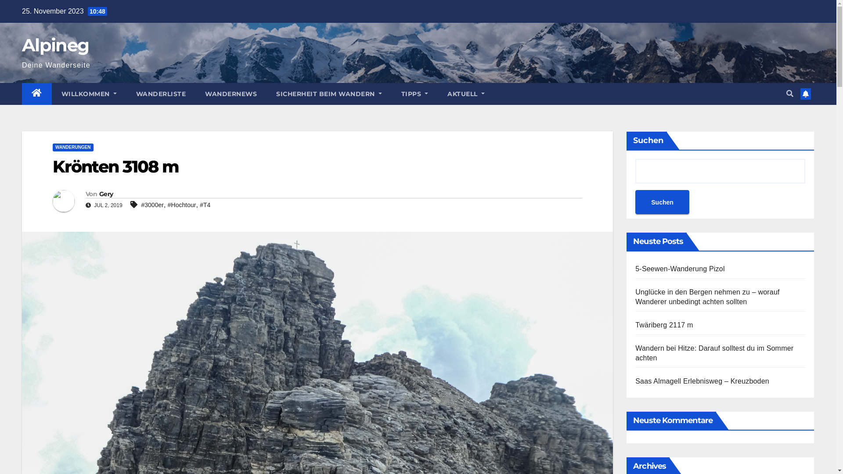 Image resolution: width=843 pixels, height=474 pixels. I want to click on #3000er, so click(153, 205).